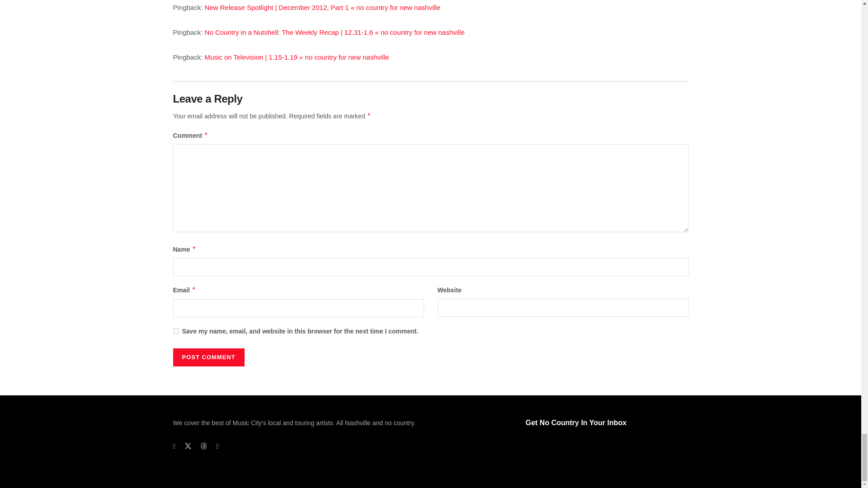 Image resolution: width=868 pixels, height=488 pixels. Describe the element at coordinates (208, 357) in the screenshot. I see `Post Comment` at that location.